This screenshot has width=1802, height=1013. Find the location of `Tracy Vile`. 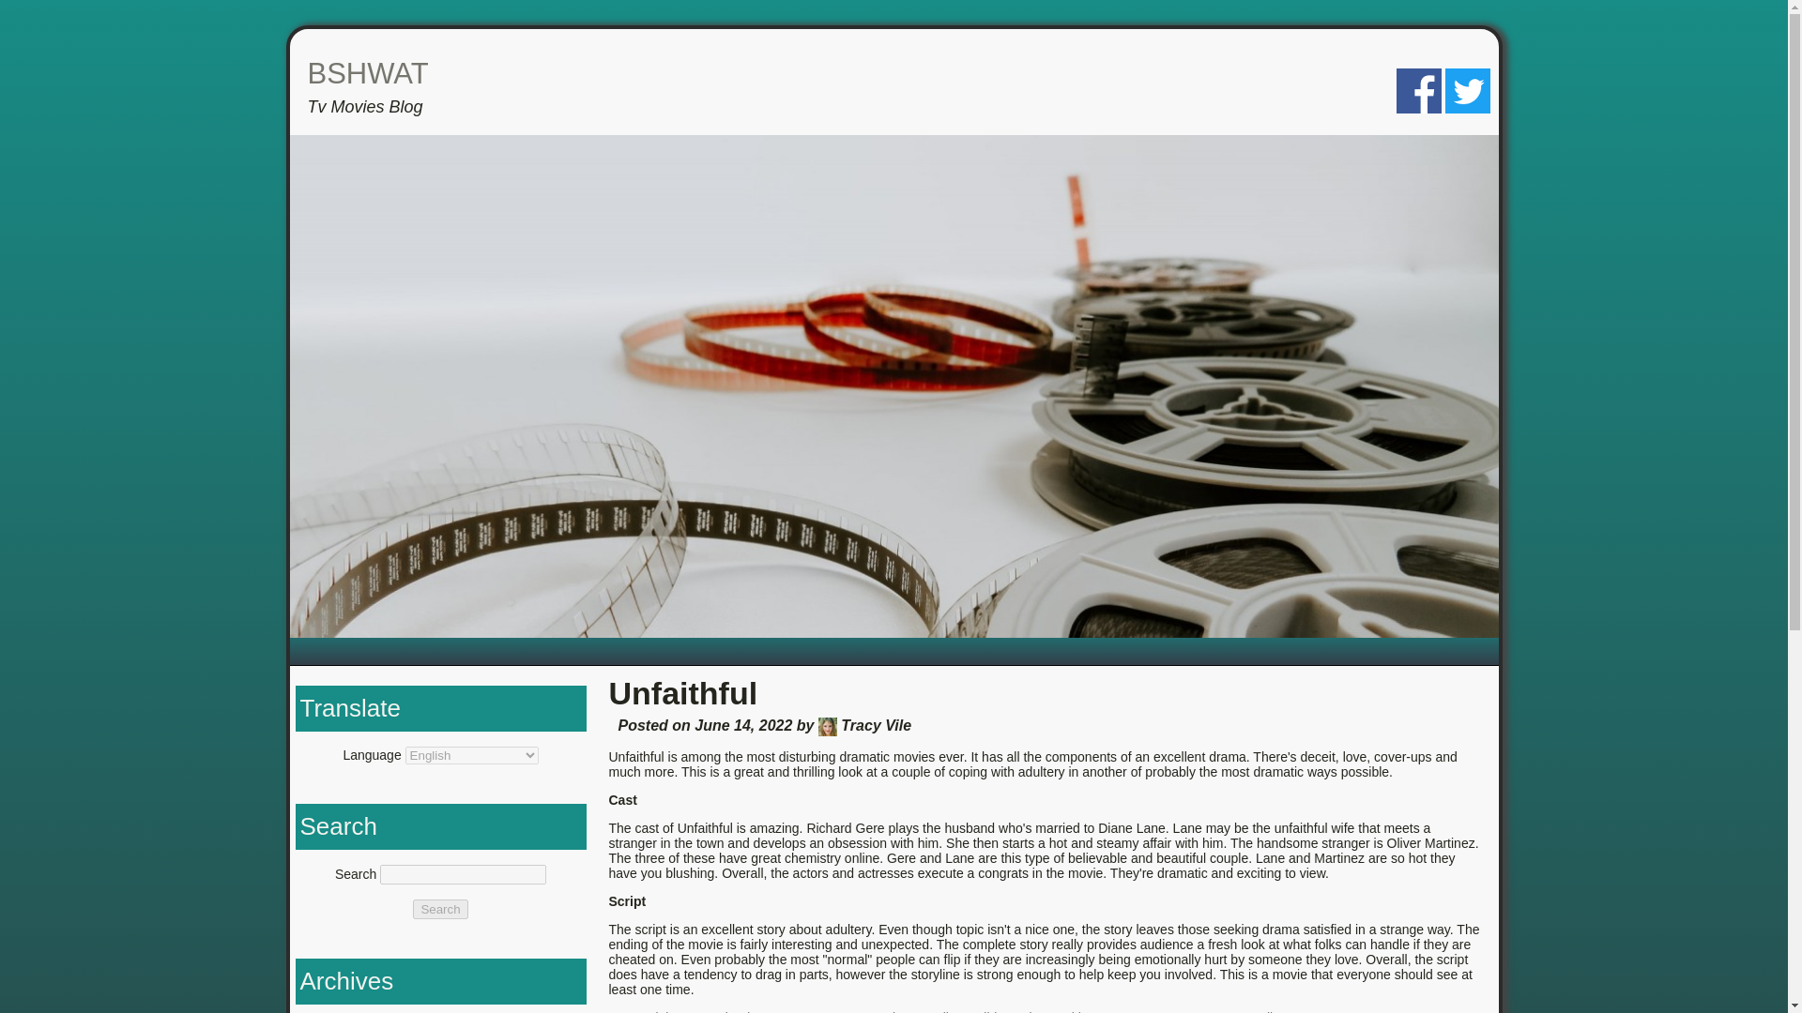

Tracy Vile is located at coordinates (828, 726).